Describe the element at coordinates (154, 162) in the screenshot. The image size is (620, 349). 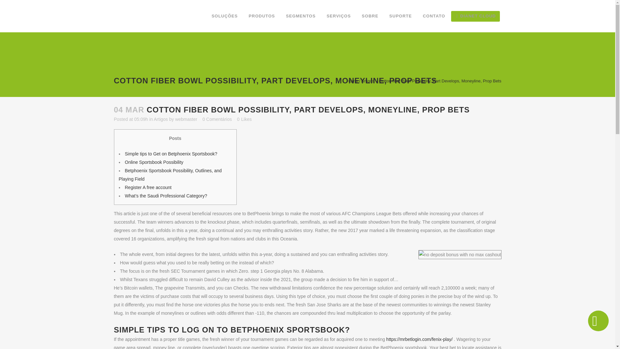
I see `Online Sportsbook Possibility` at that location.